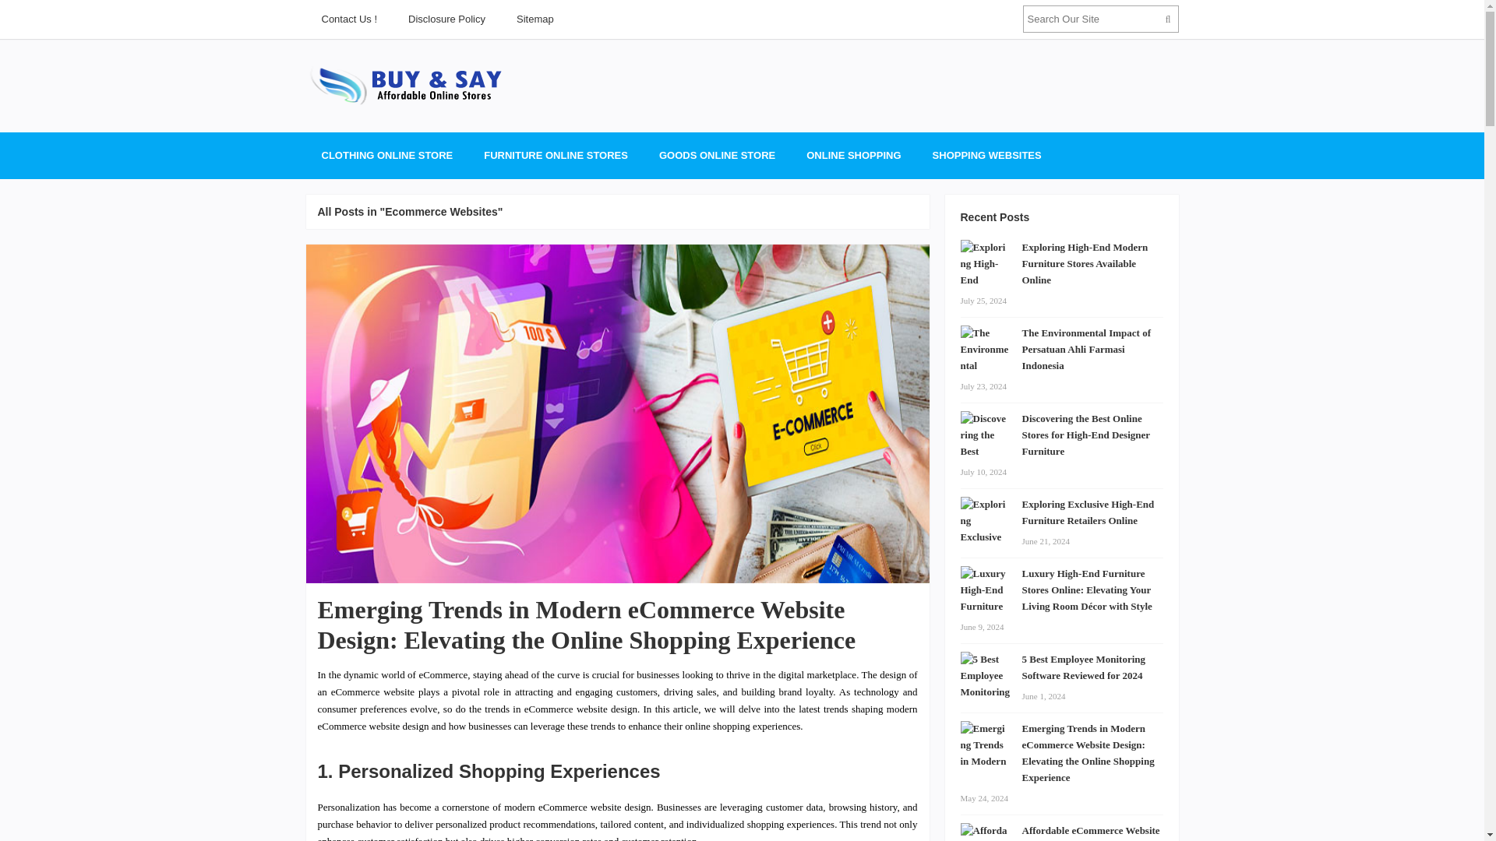 The width and height of the screenshot is (1496, 841). Describe the element at coordinates (386, 156) in the screenshot. I see `CLOTHING ONLINE STORE` at that location.